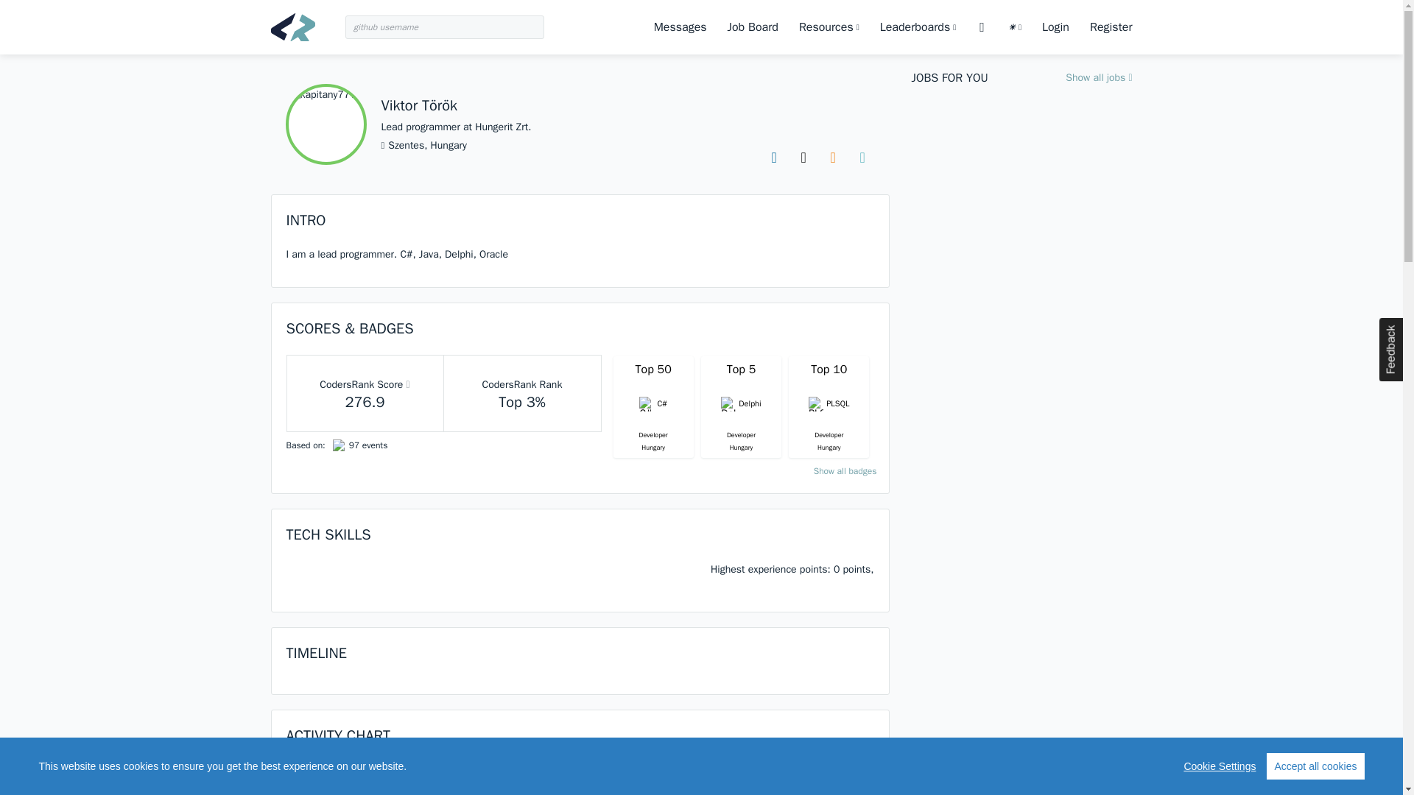 The width and height of the screenshot is (1414, 795). I want to click on INTRO, so click(305, 221).